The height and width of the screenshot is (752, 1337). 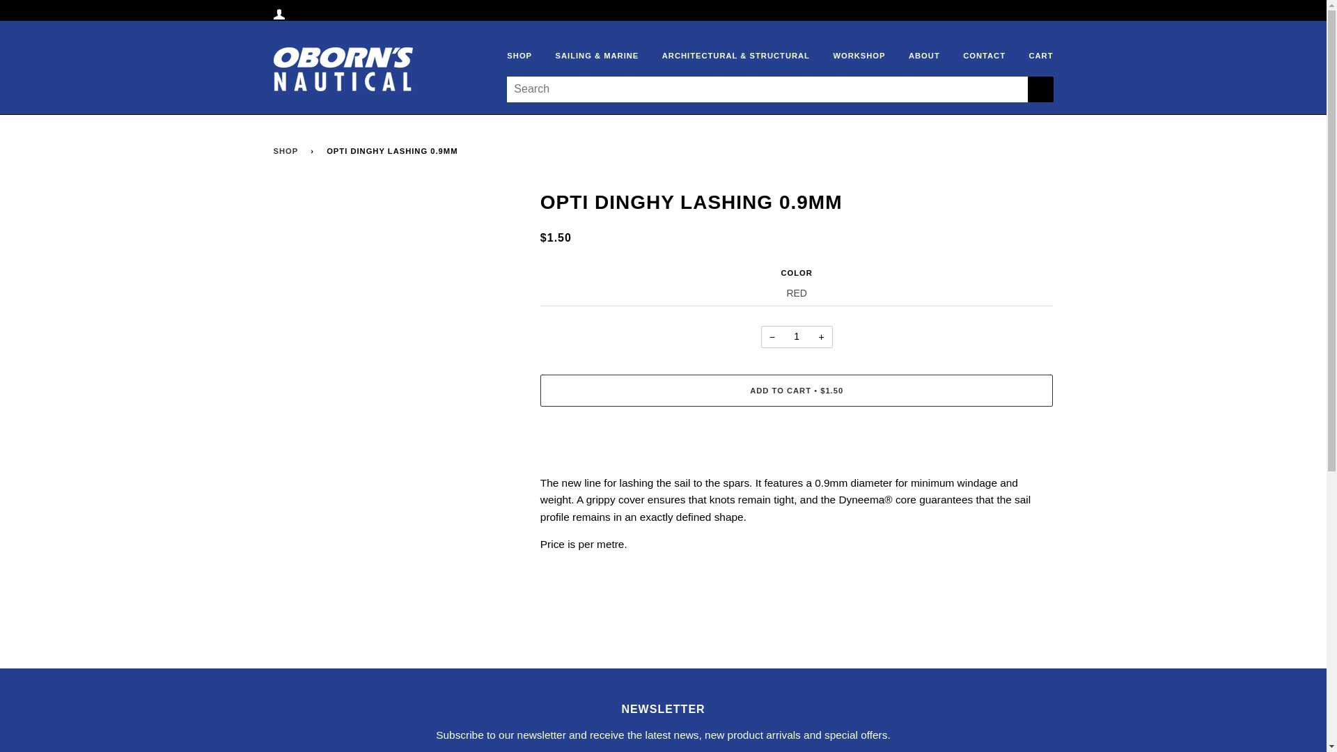 What do you see at coordinates (1031, 56) in the screenshot?
I see `CART` at bounding box center [1031, 56].